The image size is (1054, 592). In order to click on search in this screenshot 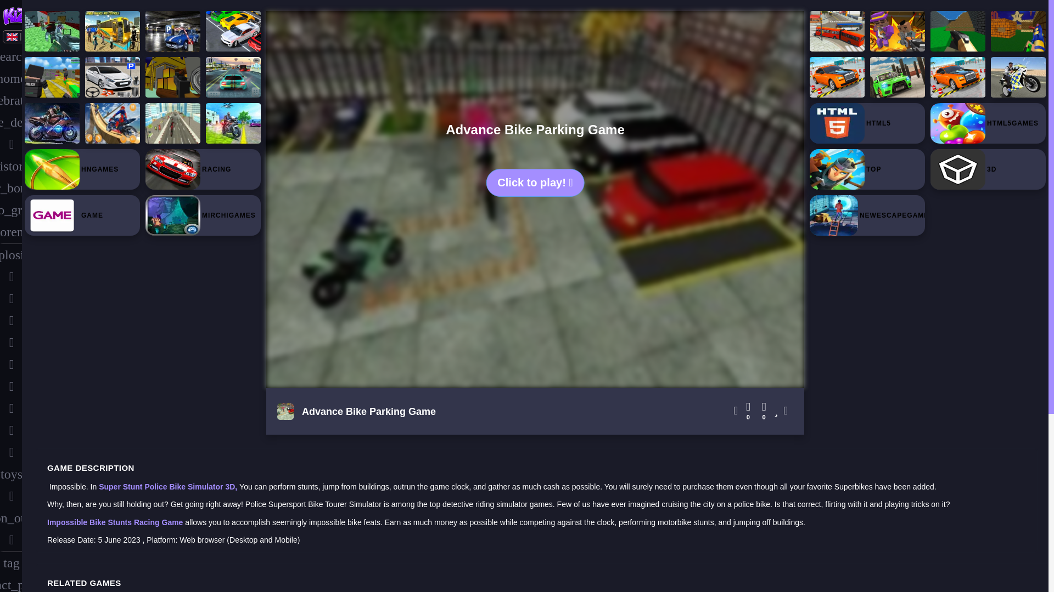, I will do `click(11, 56)`.